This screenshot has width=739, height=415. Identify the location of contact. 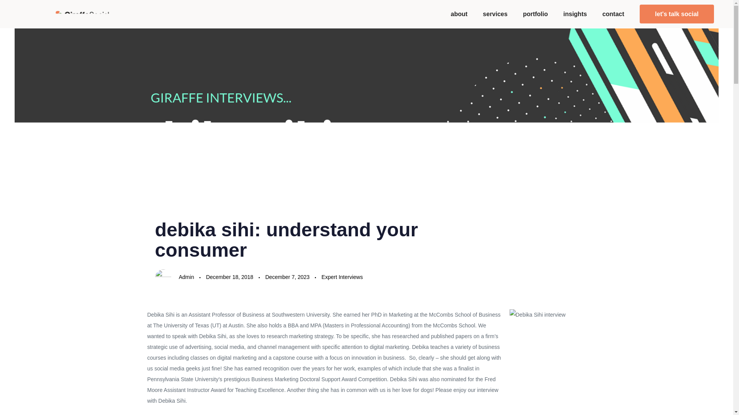
(613, 14).